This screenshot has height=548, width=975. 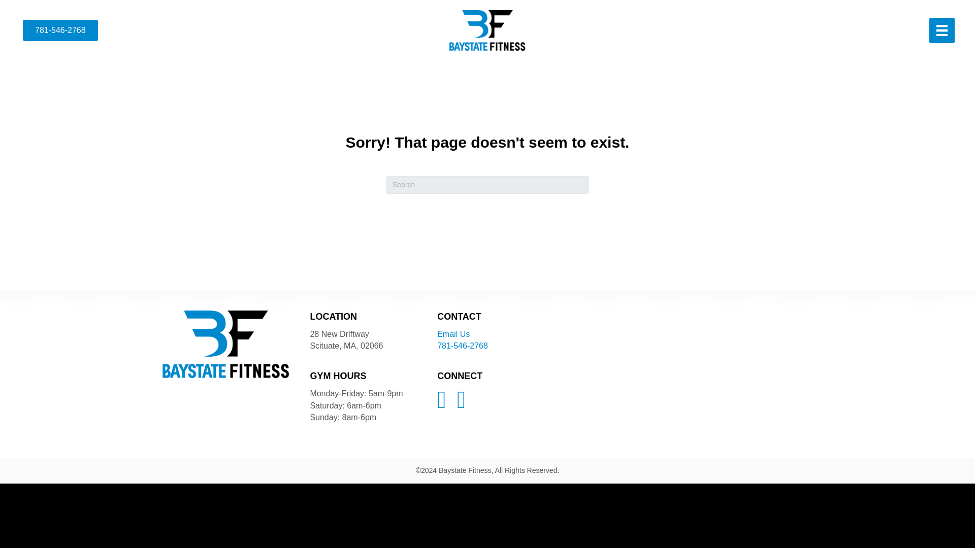 What do you see at coordinates (462, 346) in the screenshot?
I see `781-546-2768` at bounding box center [462, 346].